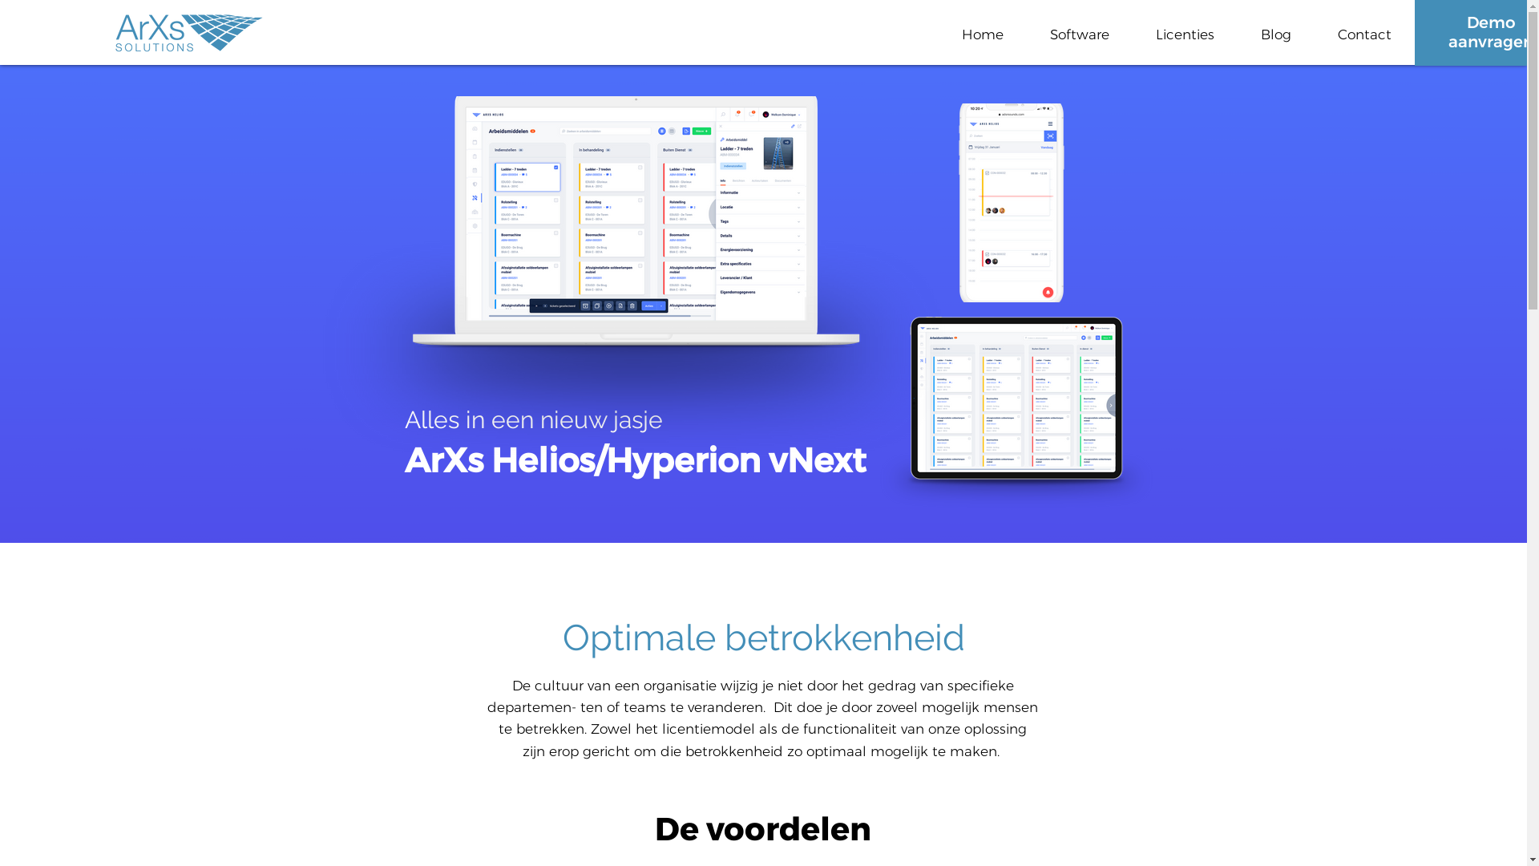  What do you see at coordinates (1491, 22) in the screenshot?
I see `Demo` at bounding box center [1491, 22].